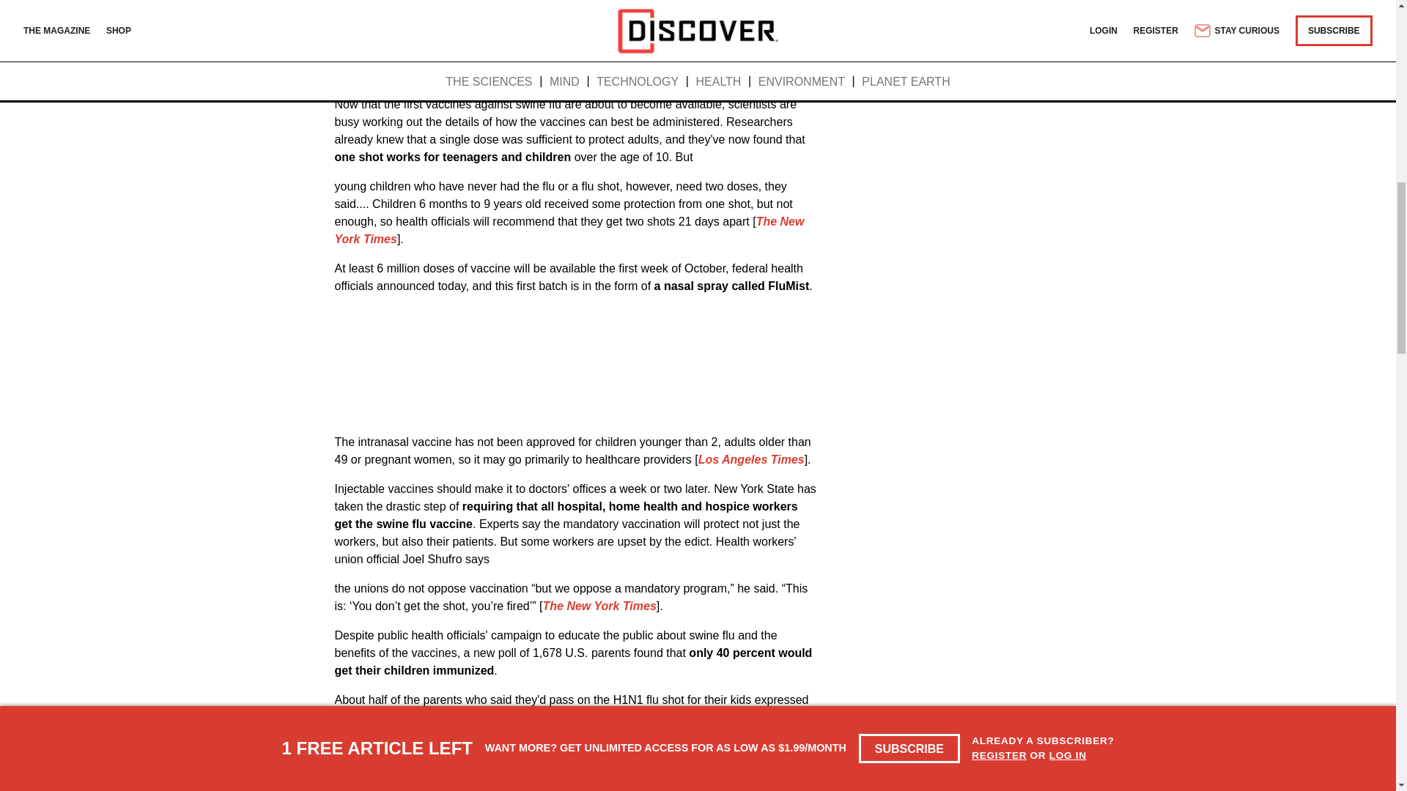 The height and width of the screenshot is (791, 1407). What do you see at coordinates (570, 54) in the screenshot?
I see `Audio Article` at bounding box center [570, 54].